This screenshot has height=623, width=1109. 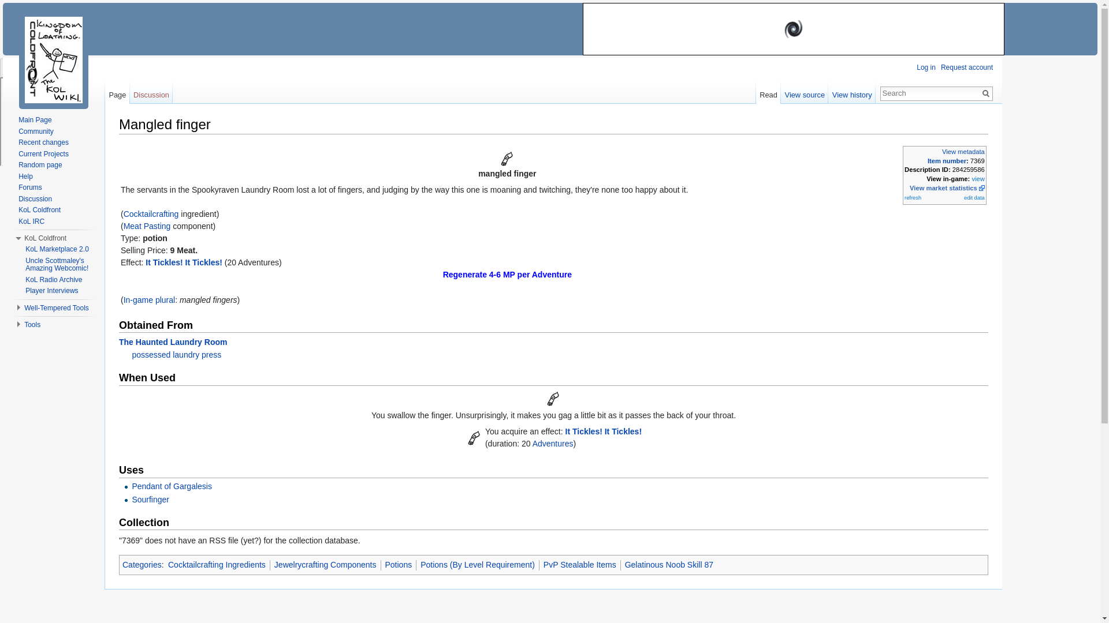 I want to click on Go, so click(x=985, y=93).